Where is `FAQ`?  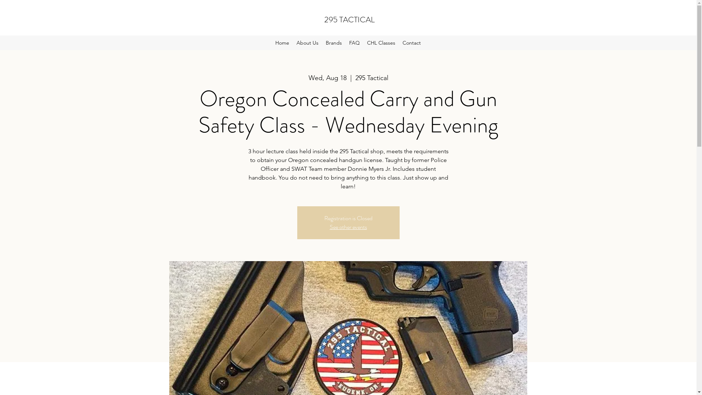
FAQ is located at coordinates (355, 43).